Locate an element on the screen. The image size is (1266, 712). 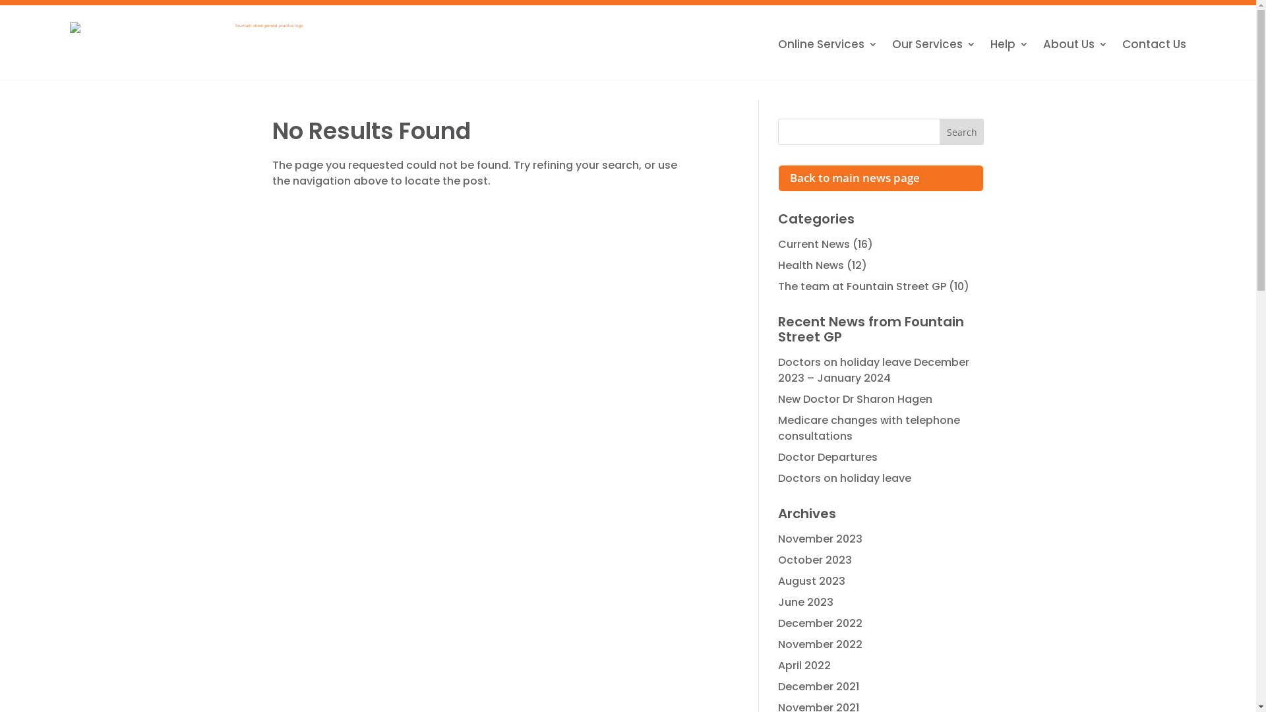
Online Services is located at coordinates (828, 44).